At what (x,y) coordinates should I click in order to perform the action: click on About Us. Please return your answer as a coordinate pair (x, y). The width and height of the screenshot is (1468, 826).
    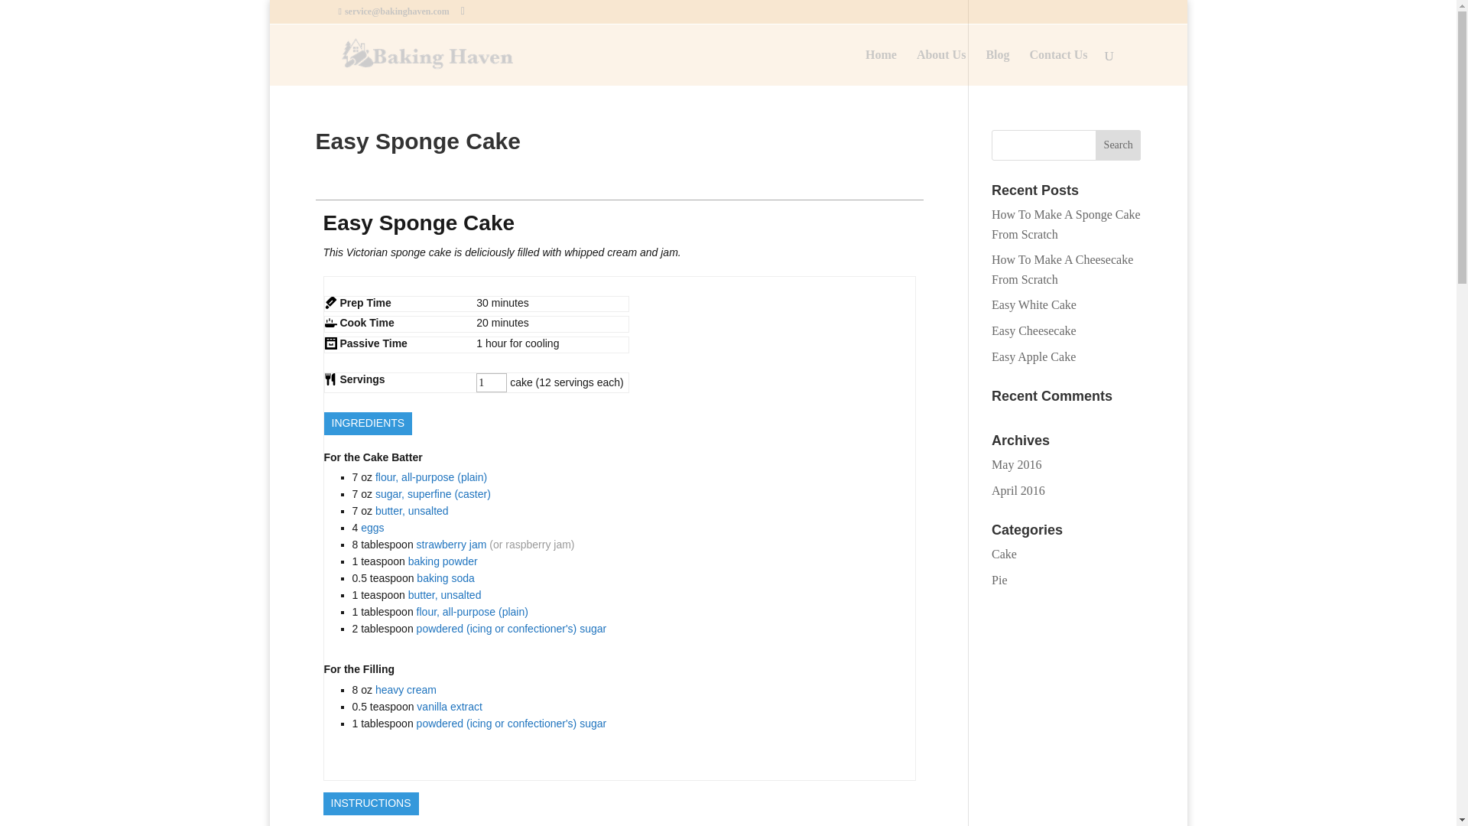
    Looking at the image, I should click on (940, 67).